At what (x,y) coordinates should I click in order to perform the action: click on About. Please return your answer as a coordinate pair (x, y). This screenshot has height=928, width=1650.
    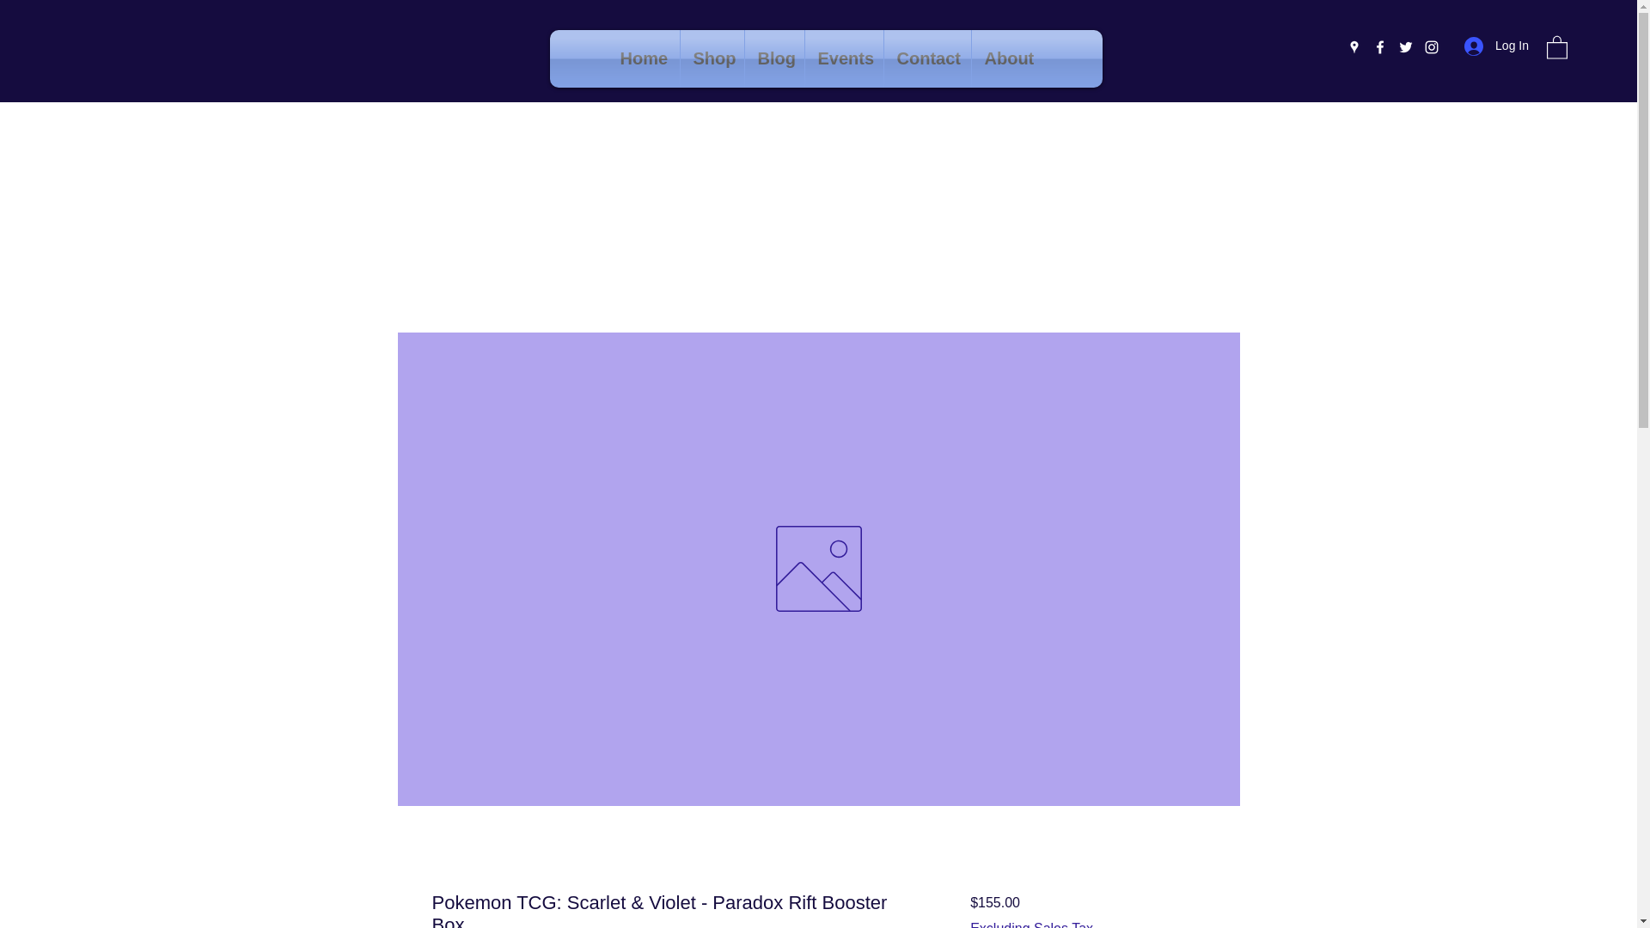
    Looking at the image, I should click on (1007, 58).